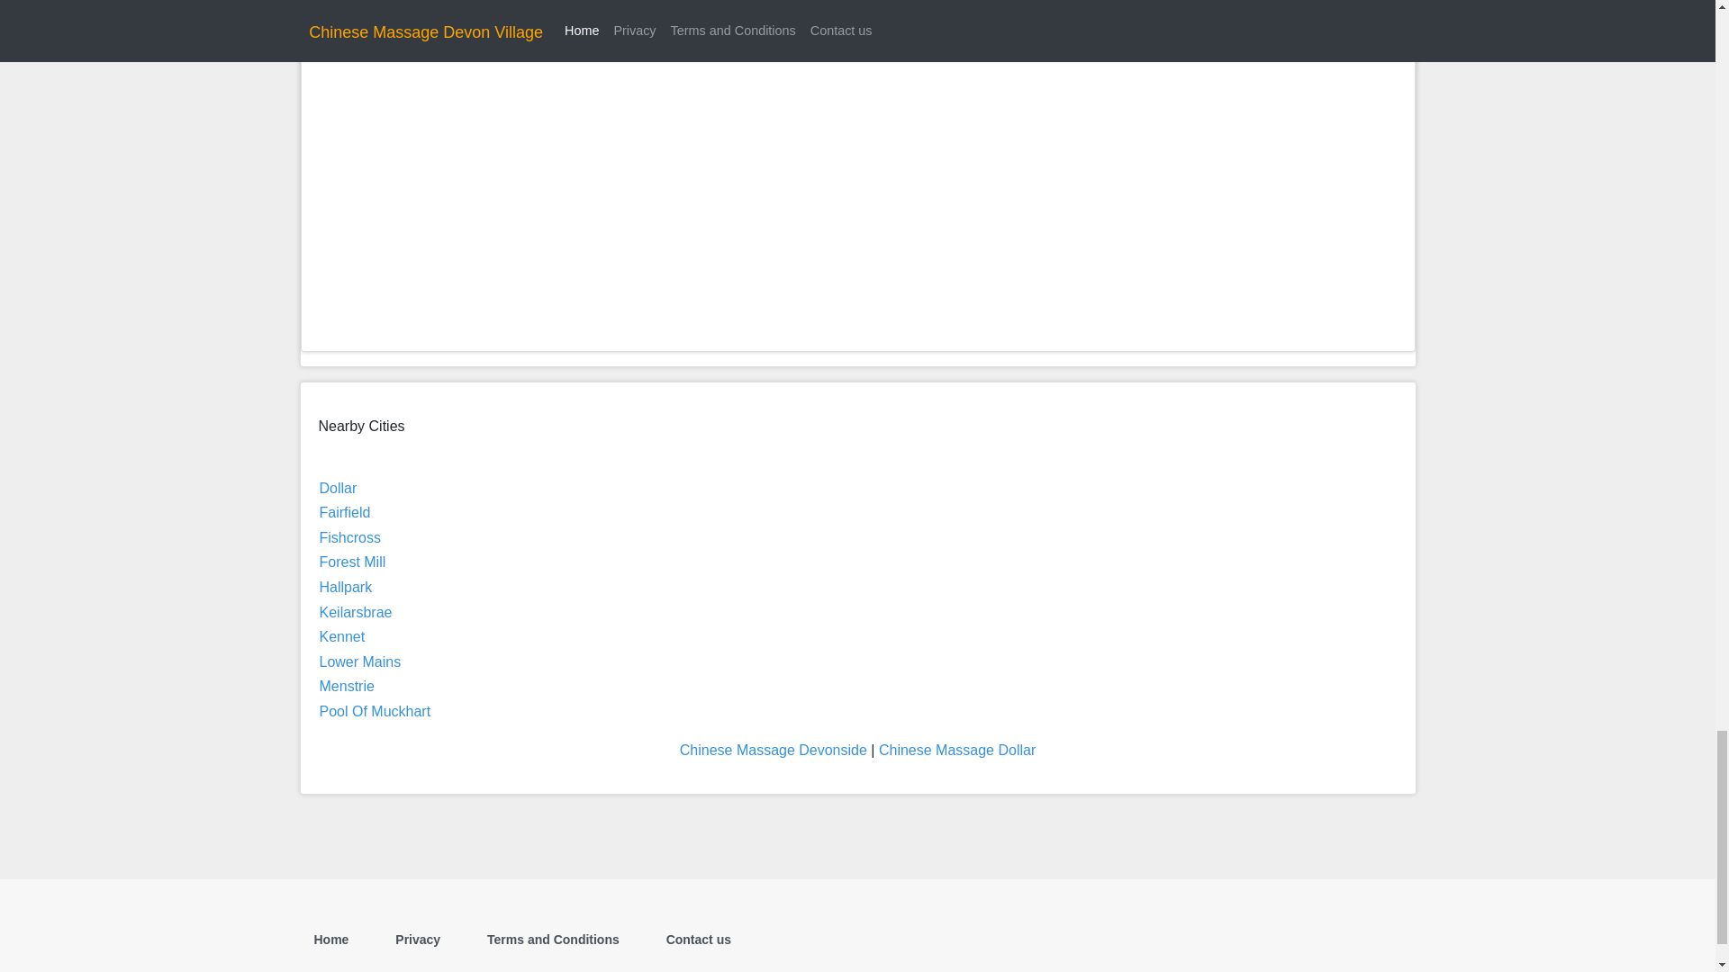 Image resolution: width=1729 pixels, height=972 pixels. What do you see at coordinates (351, 562) in the screenshot?
I see `Forest Mill` at bounding box center [351, 562].